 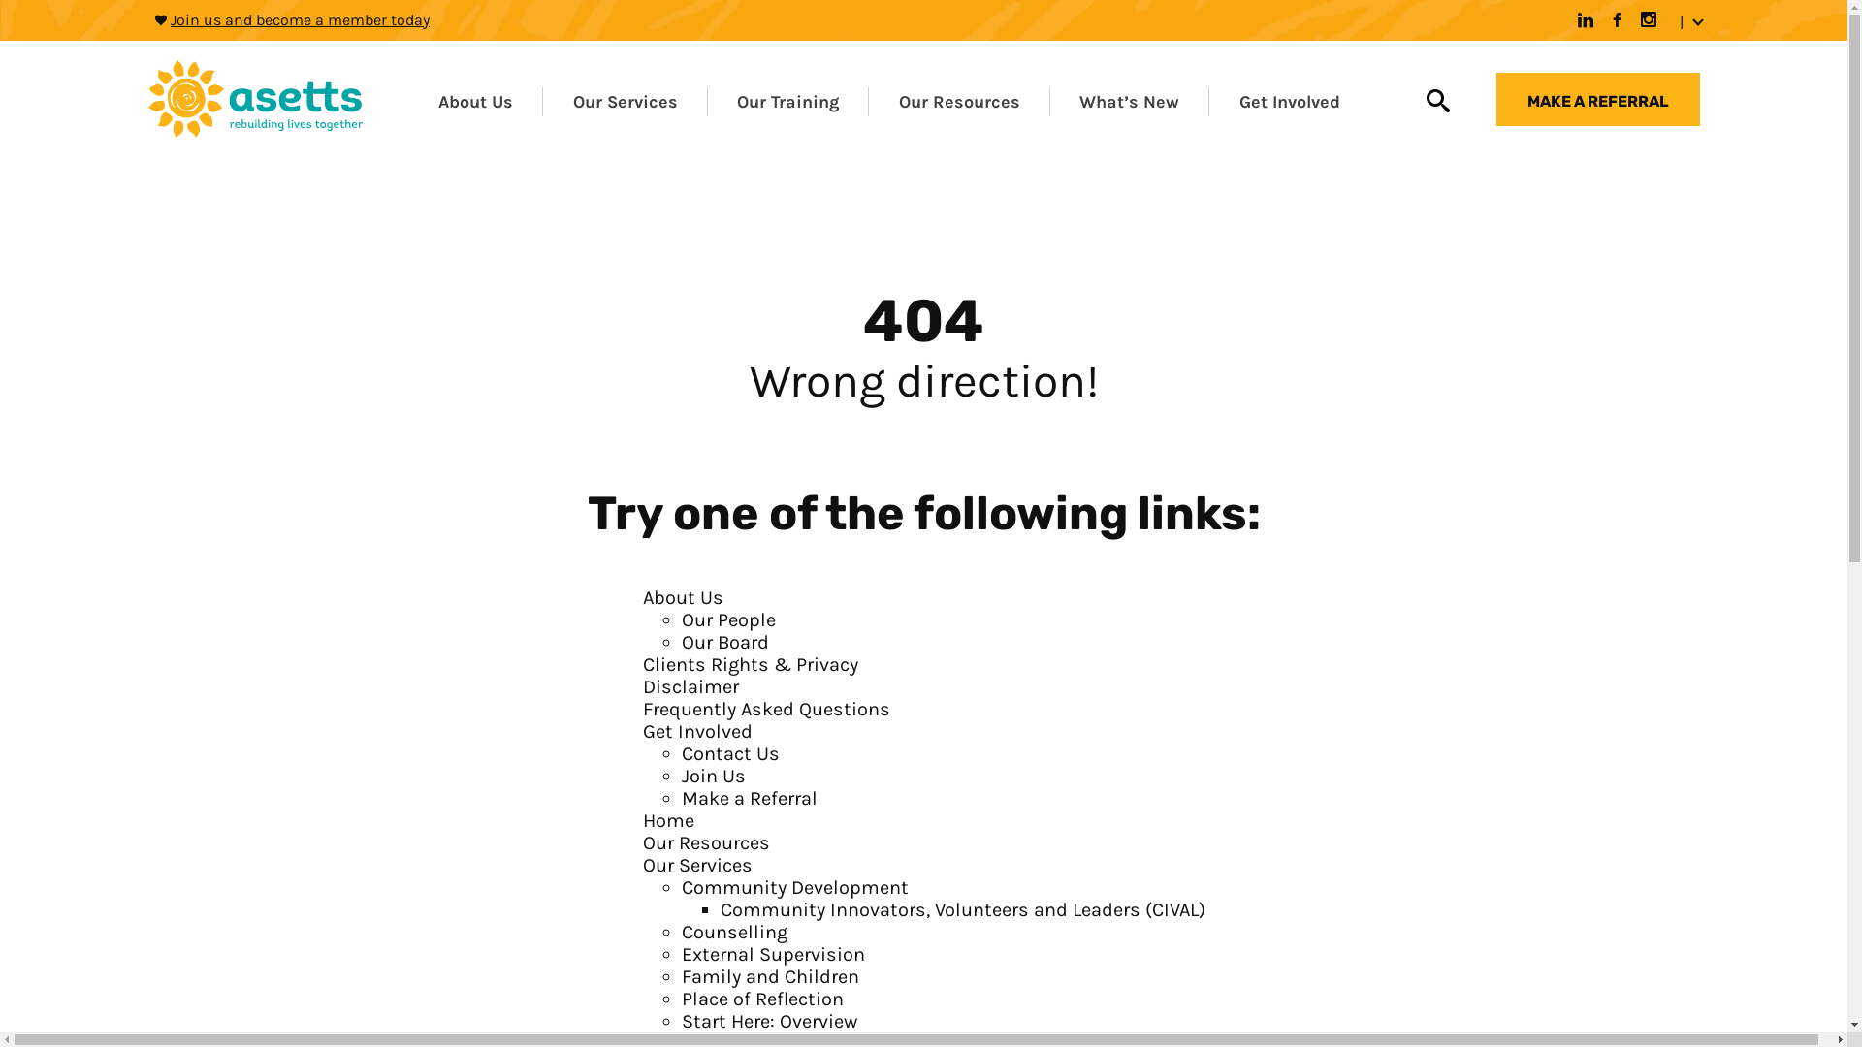 What do you see at coordinates (481, 104) in the screenshot?
I see `About Us` at bounding box center [481, 104].